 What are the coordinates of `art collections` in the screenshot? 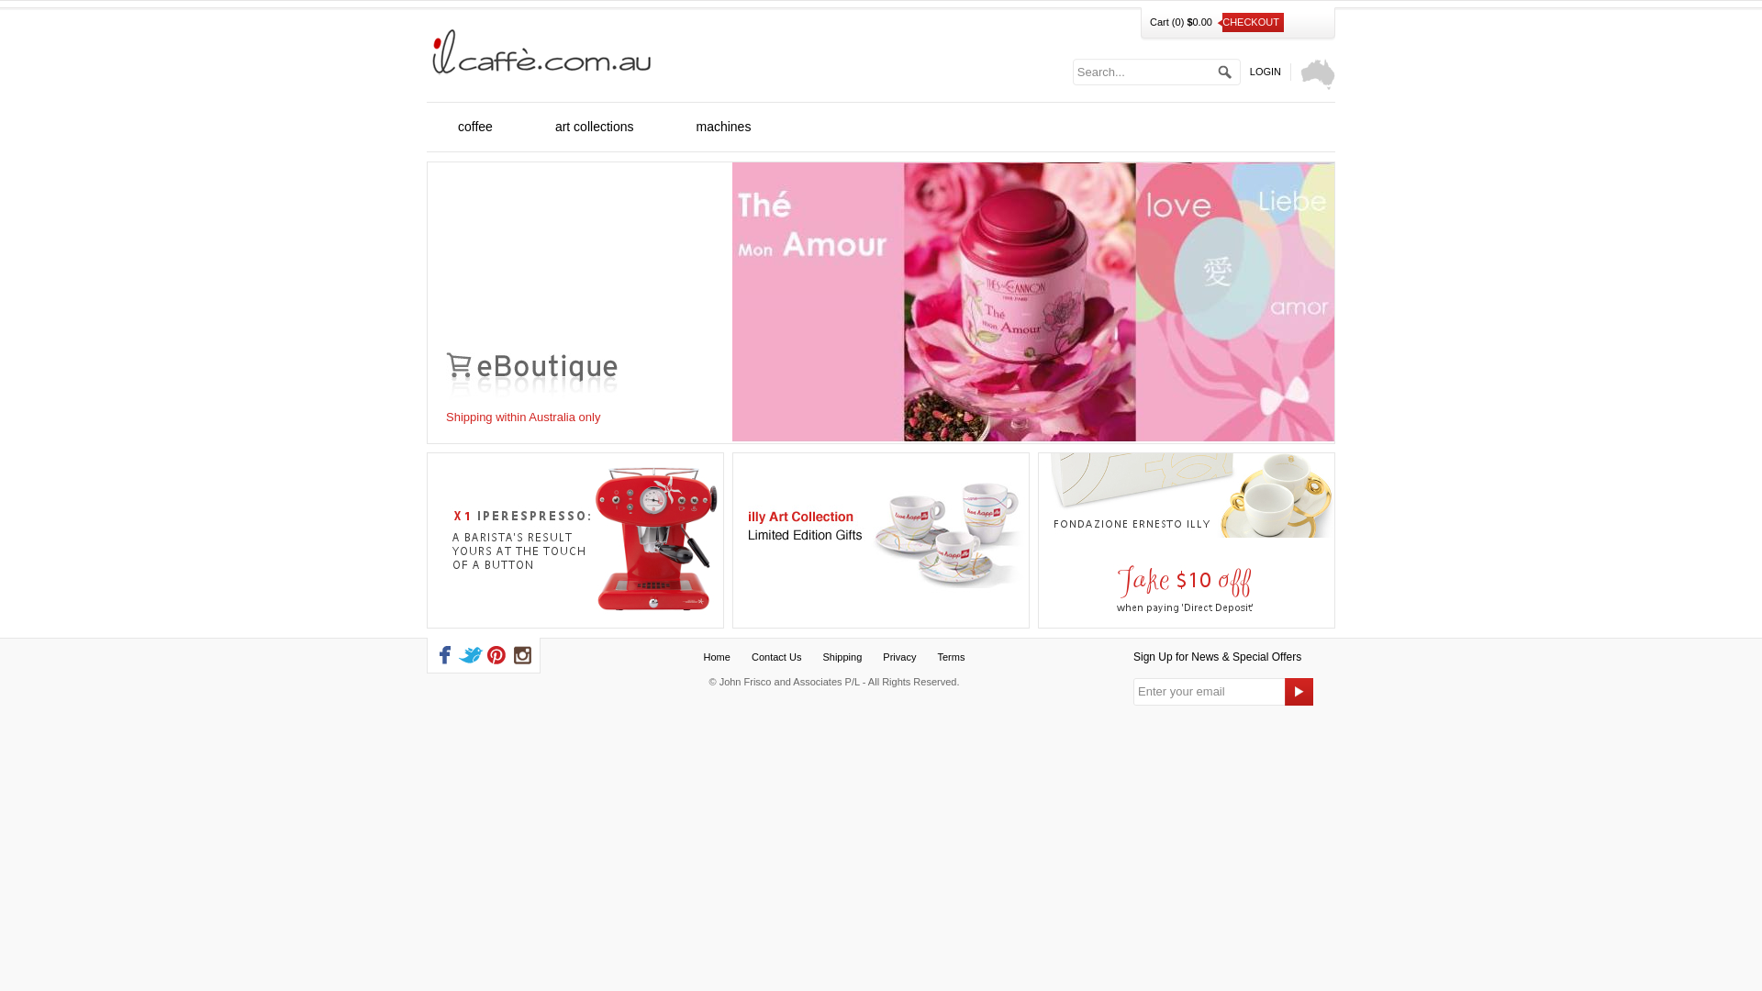 It's located at (595, 127).